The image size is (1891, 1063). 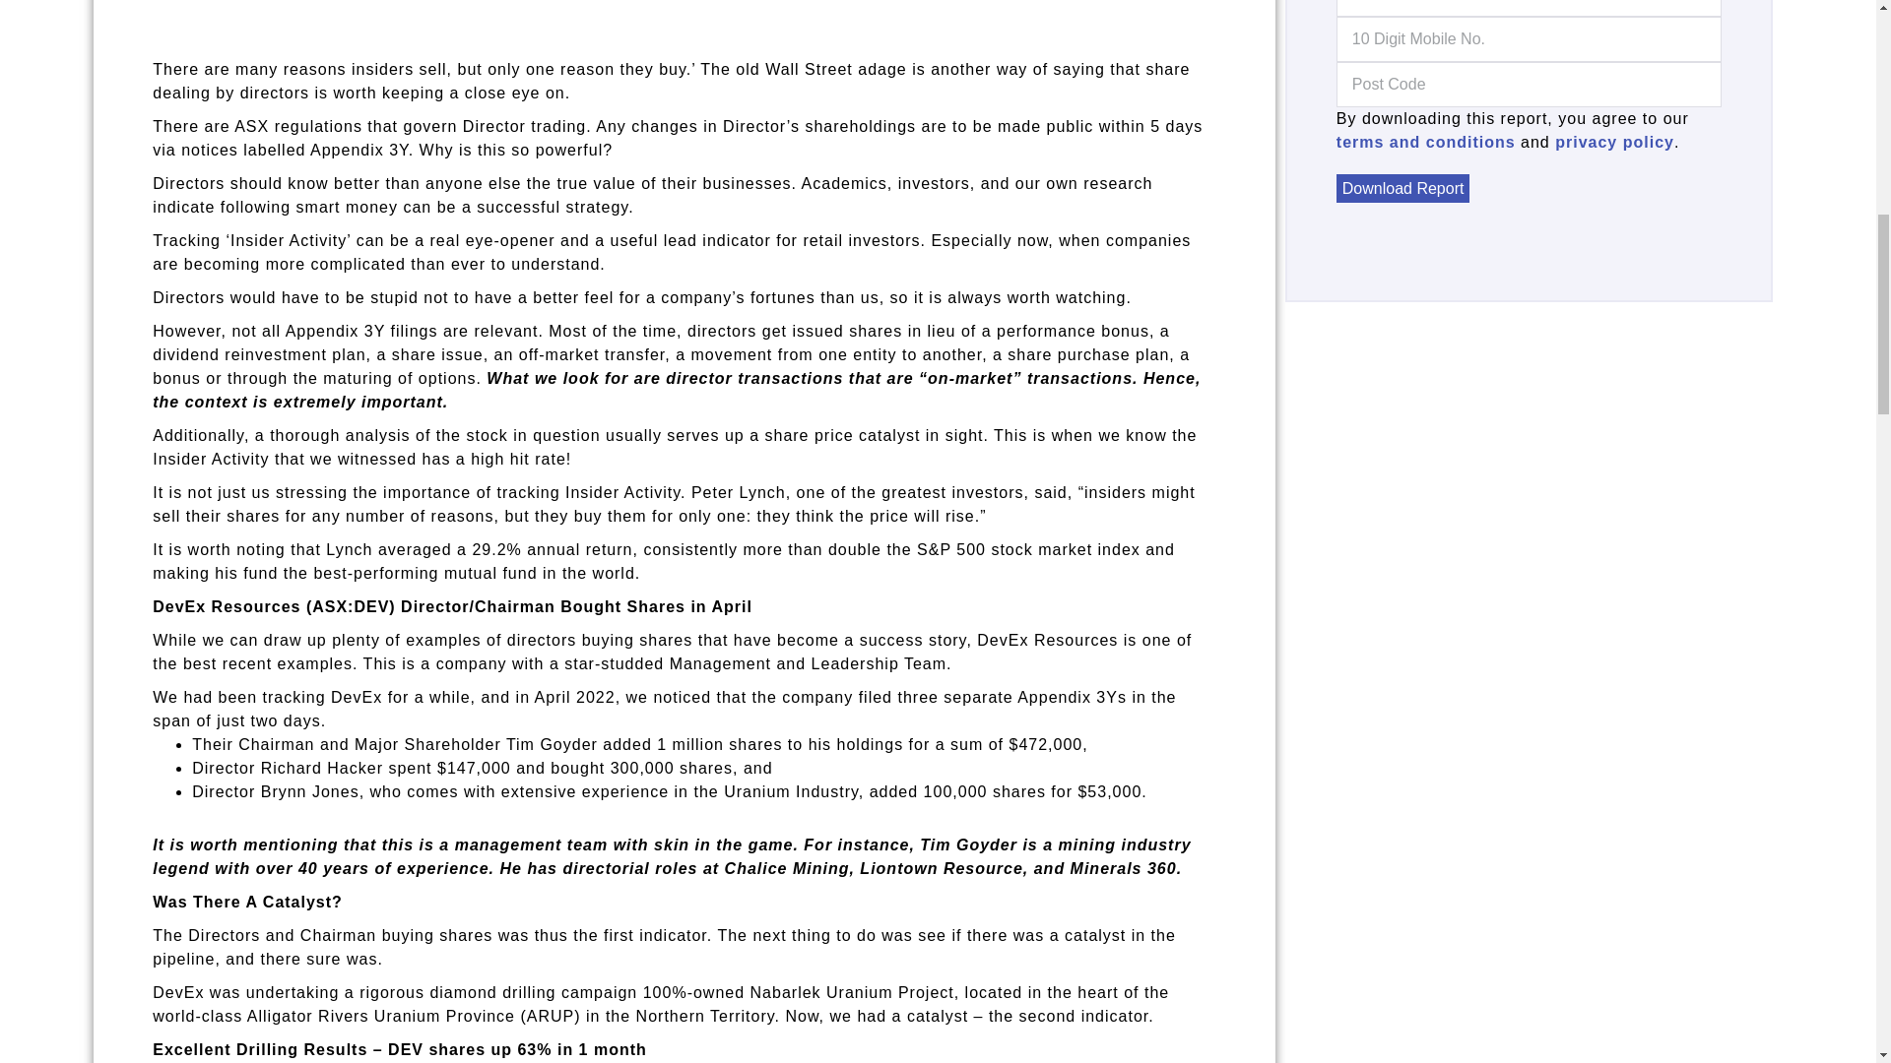 What do you see at coordinates (1613, 142) in the screenshot?
I see `privacy policy` at bounding box center [1613, 142].